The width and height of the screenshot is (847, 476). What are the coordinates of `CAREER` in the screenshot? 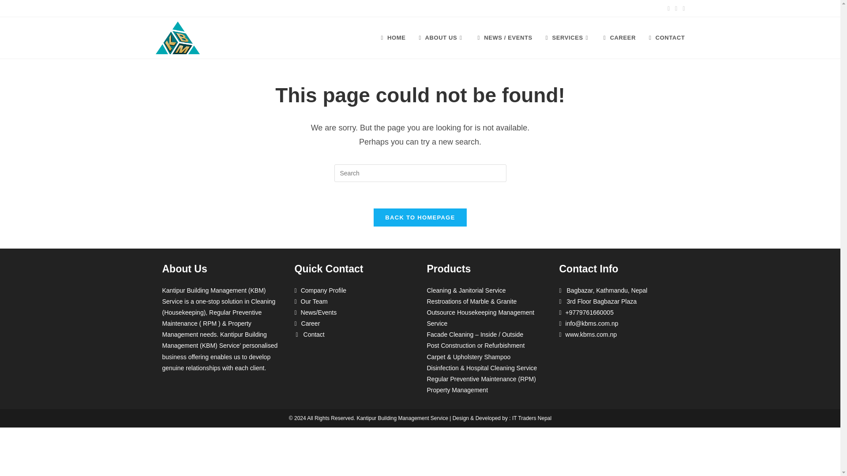 It's located at (619, 38).